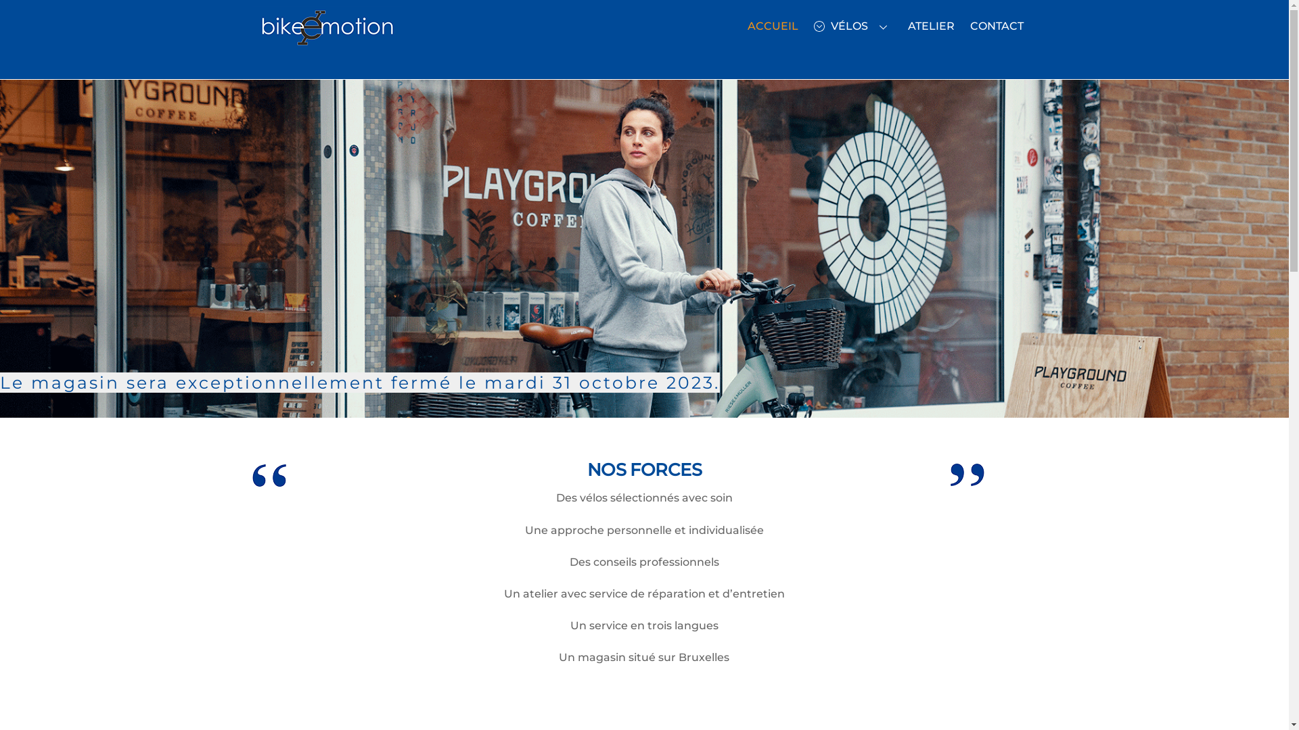 Image resolution: width=1299 pixels, height=730 pixels. What do you see at coordinates (997, 26) in the screenshot?
I see `CONTACT` at bounding box center [997, 26].